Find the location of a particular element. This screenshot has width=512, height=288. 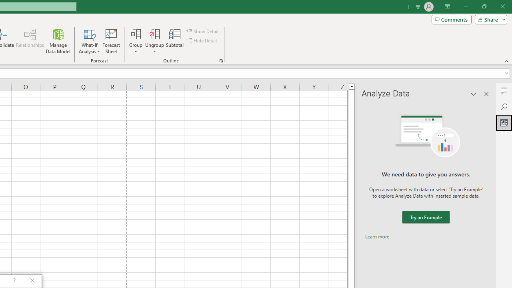

Hide Detail is located at coordinates (202, 41).